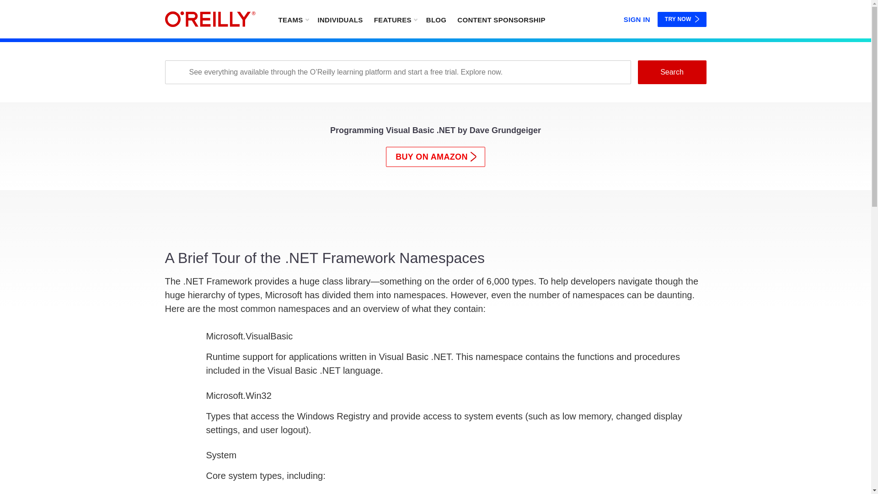  I want to click on CONTENT SPONSORSHIP, so click(501, 19).